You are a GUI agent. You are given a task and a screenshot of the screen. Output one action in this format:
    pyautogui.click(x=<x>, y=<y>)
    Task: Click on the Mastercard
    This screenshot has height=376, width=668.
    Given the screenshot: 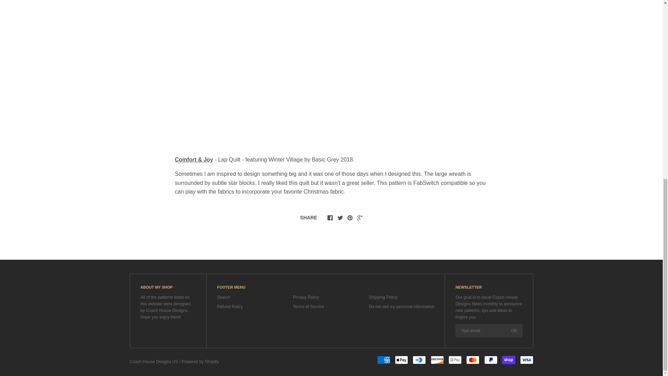 What is the action you would take?
    pyautogui.click(x=473, y=360)
    